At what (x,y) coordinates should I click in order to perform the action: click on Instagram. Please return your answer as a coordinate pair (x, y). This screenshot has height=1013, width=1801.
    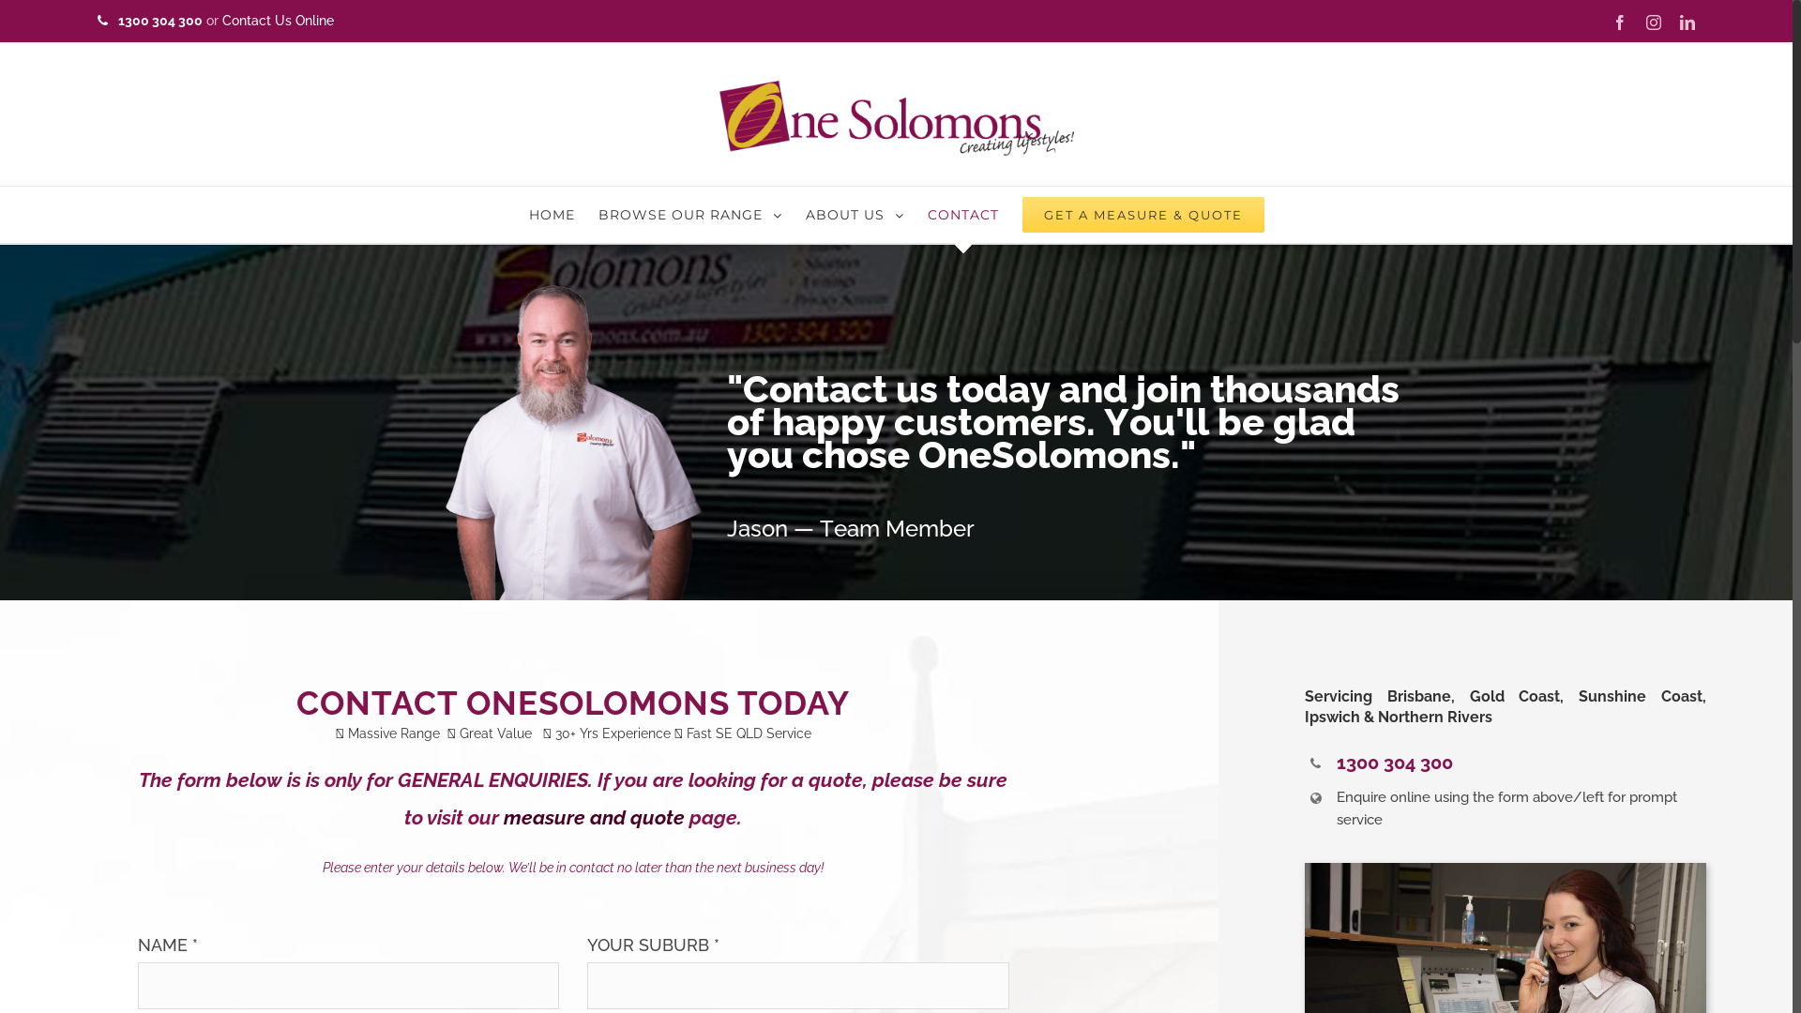
    Looking at the image, I should click on (1654, 23).